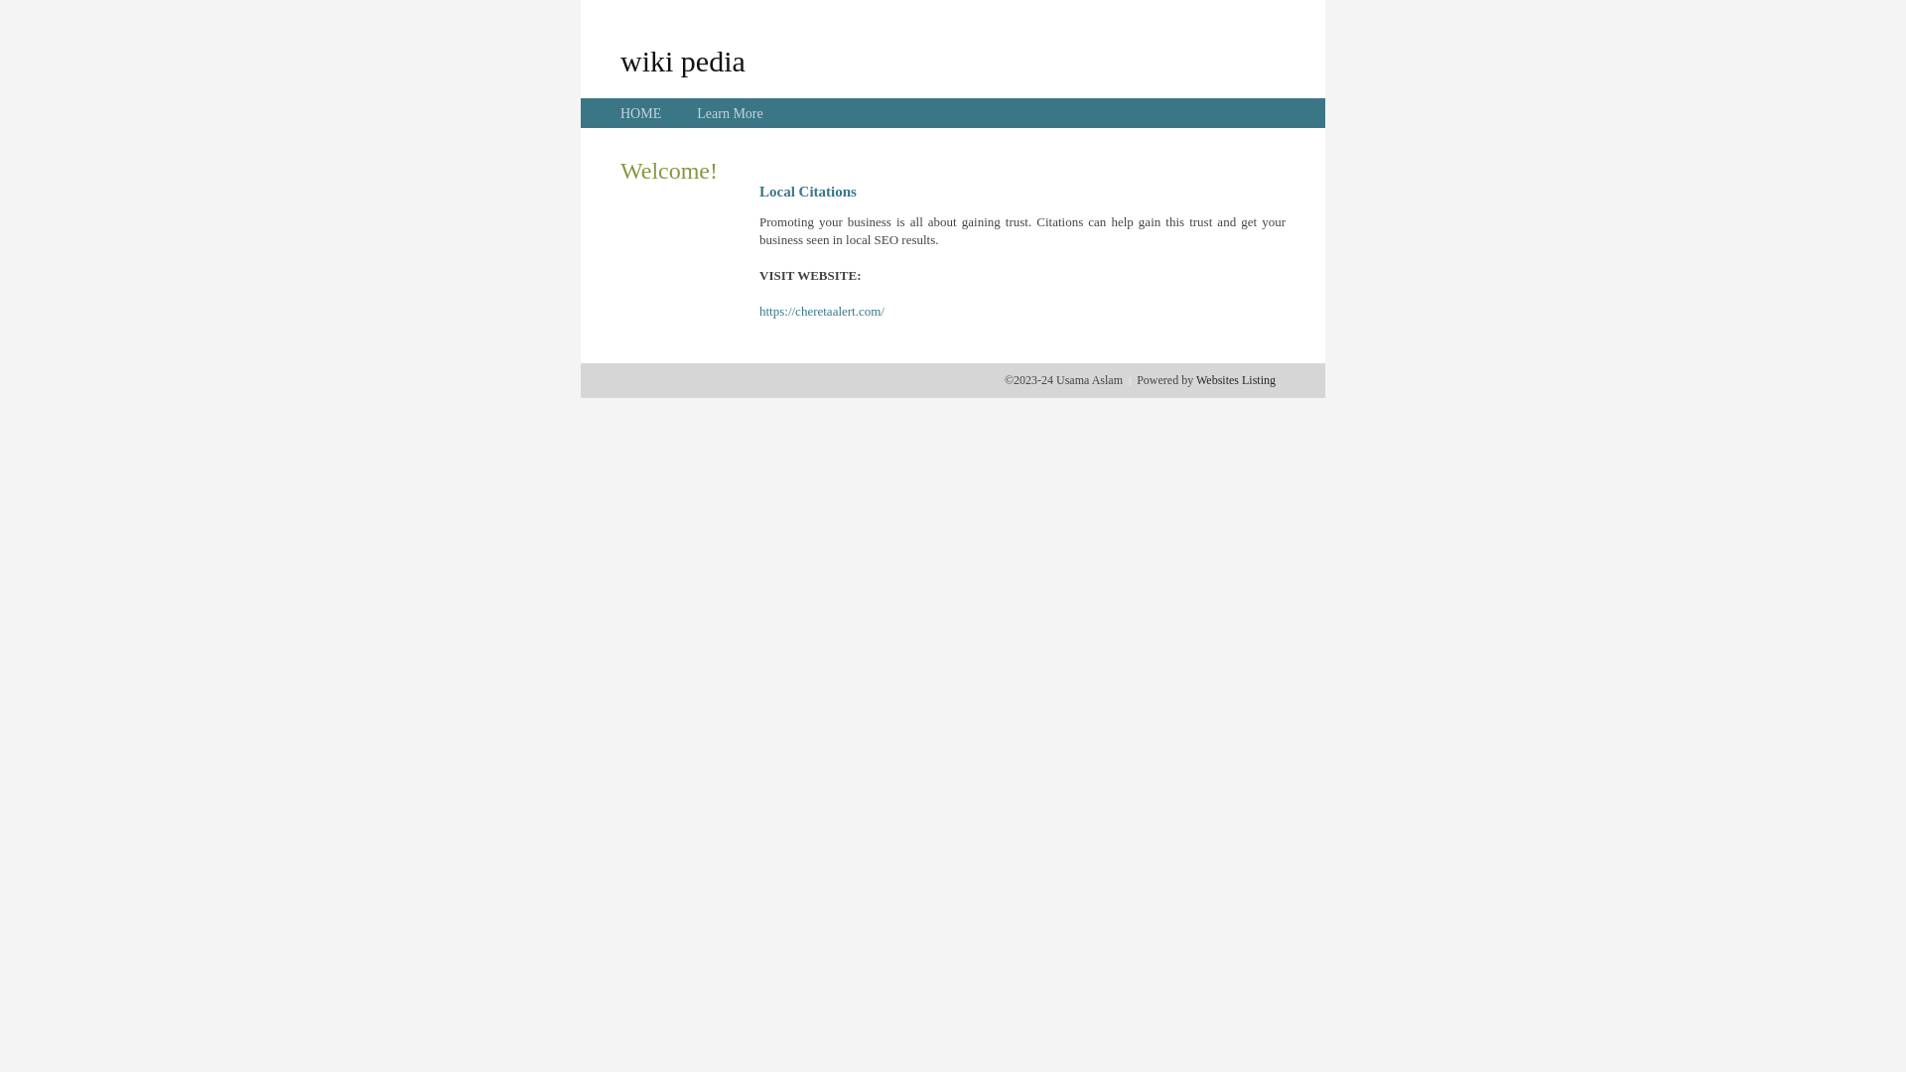 The width and height of the screenshot is (1906, 1072). What do you see at coordinates (730, 113) in the screenshot?
I see `Learn More` at bounding box center [730, 113].